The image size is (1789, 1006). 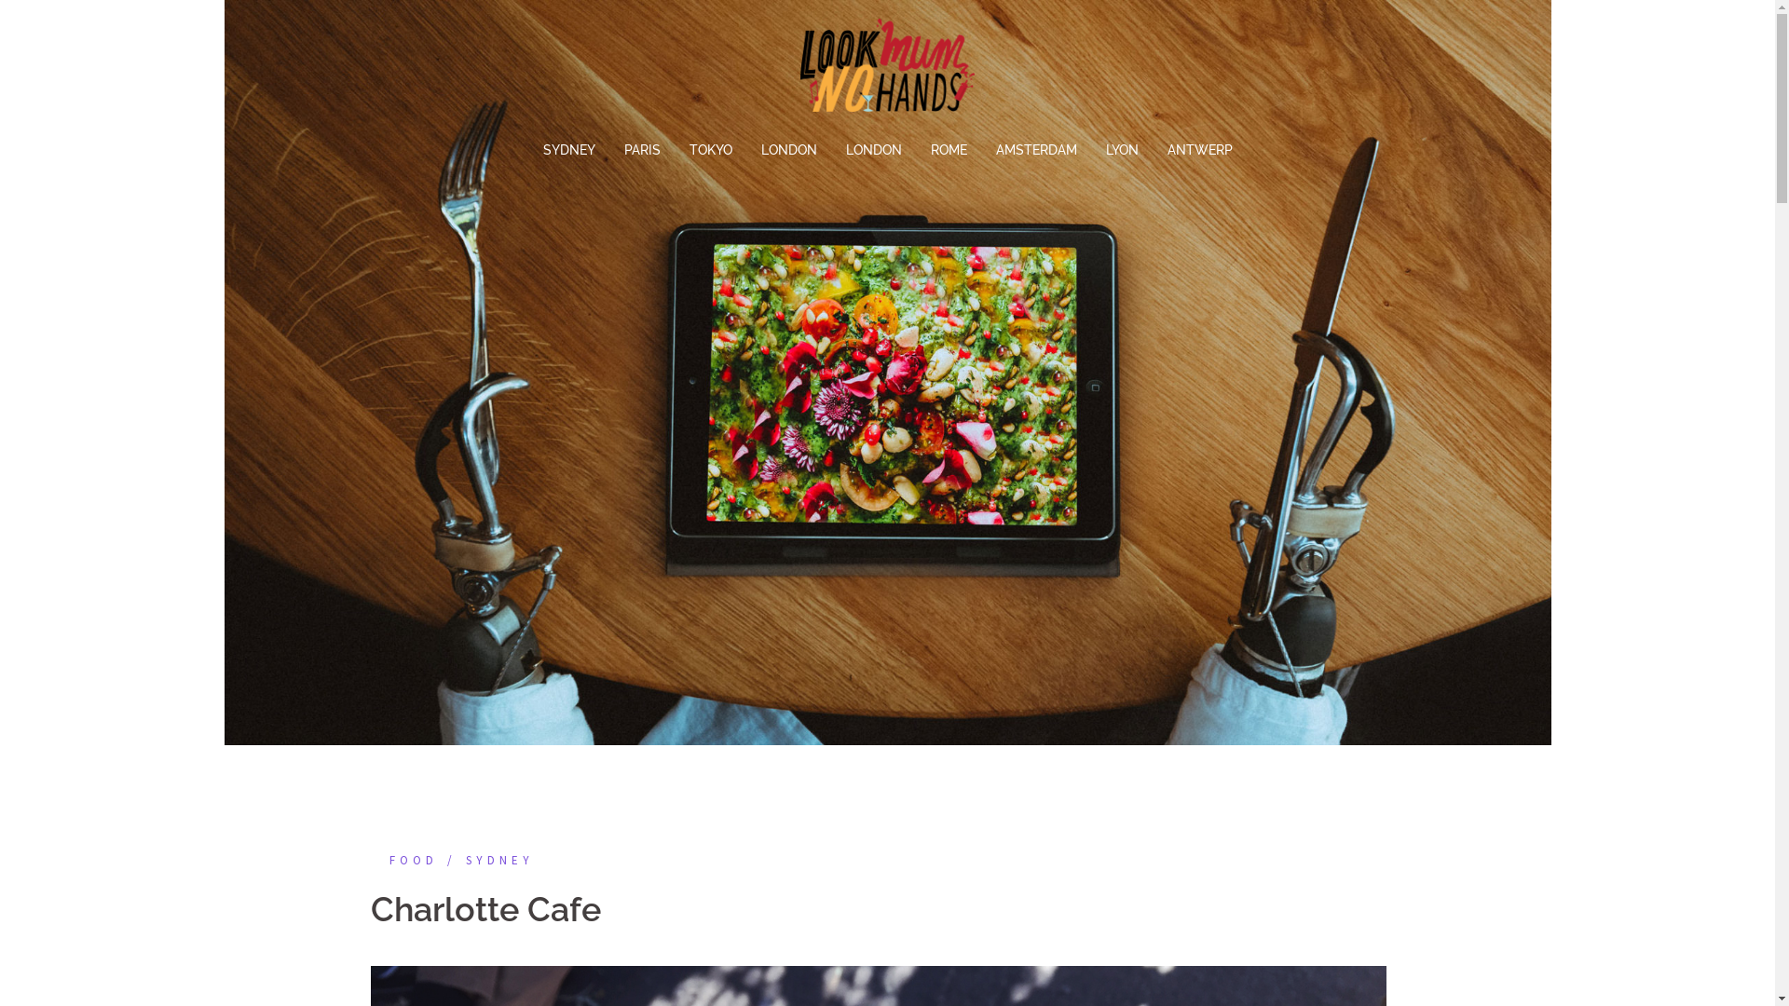 What do you see at coordinates (1036, 151) in the screenshot?
I see `AMSTERDAM` at bounding box center [1036, 151].